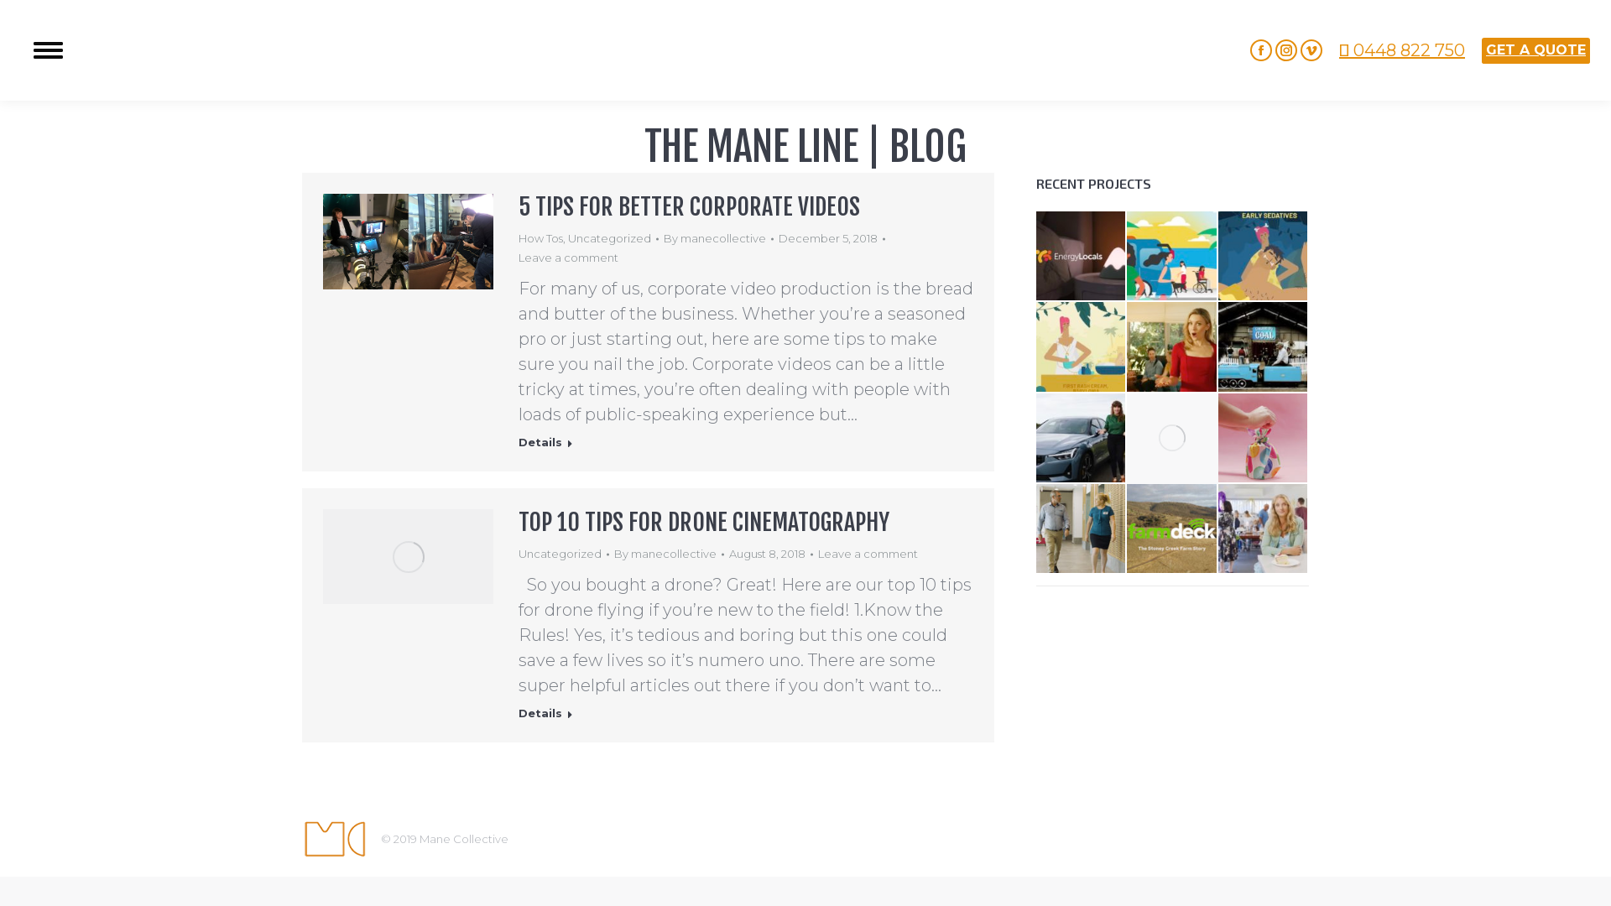 The width and height of the screenshot is (1611, 906). I want to click on Hello Snowglobe, so click(1264, 439).